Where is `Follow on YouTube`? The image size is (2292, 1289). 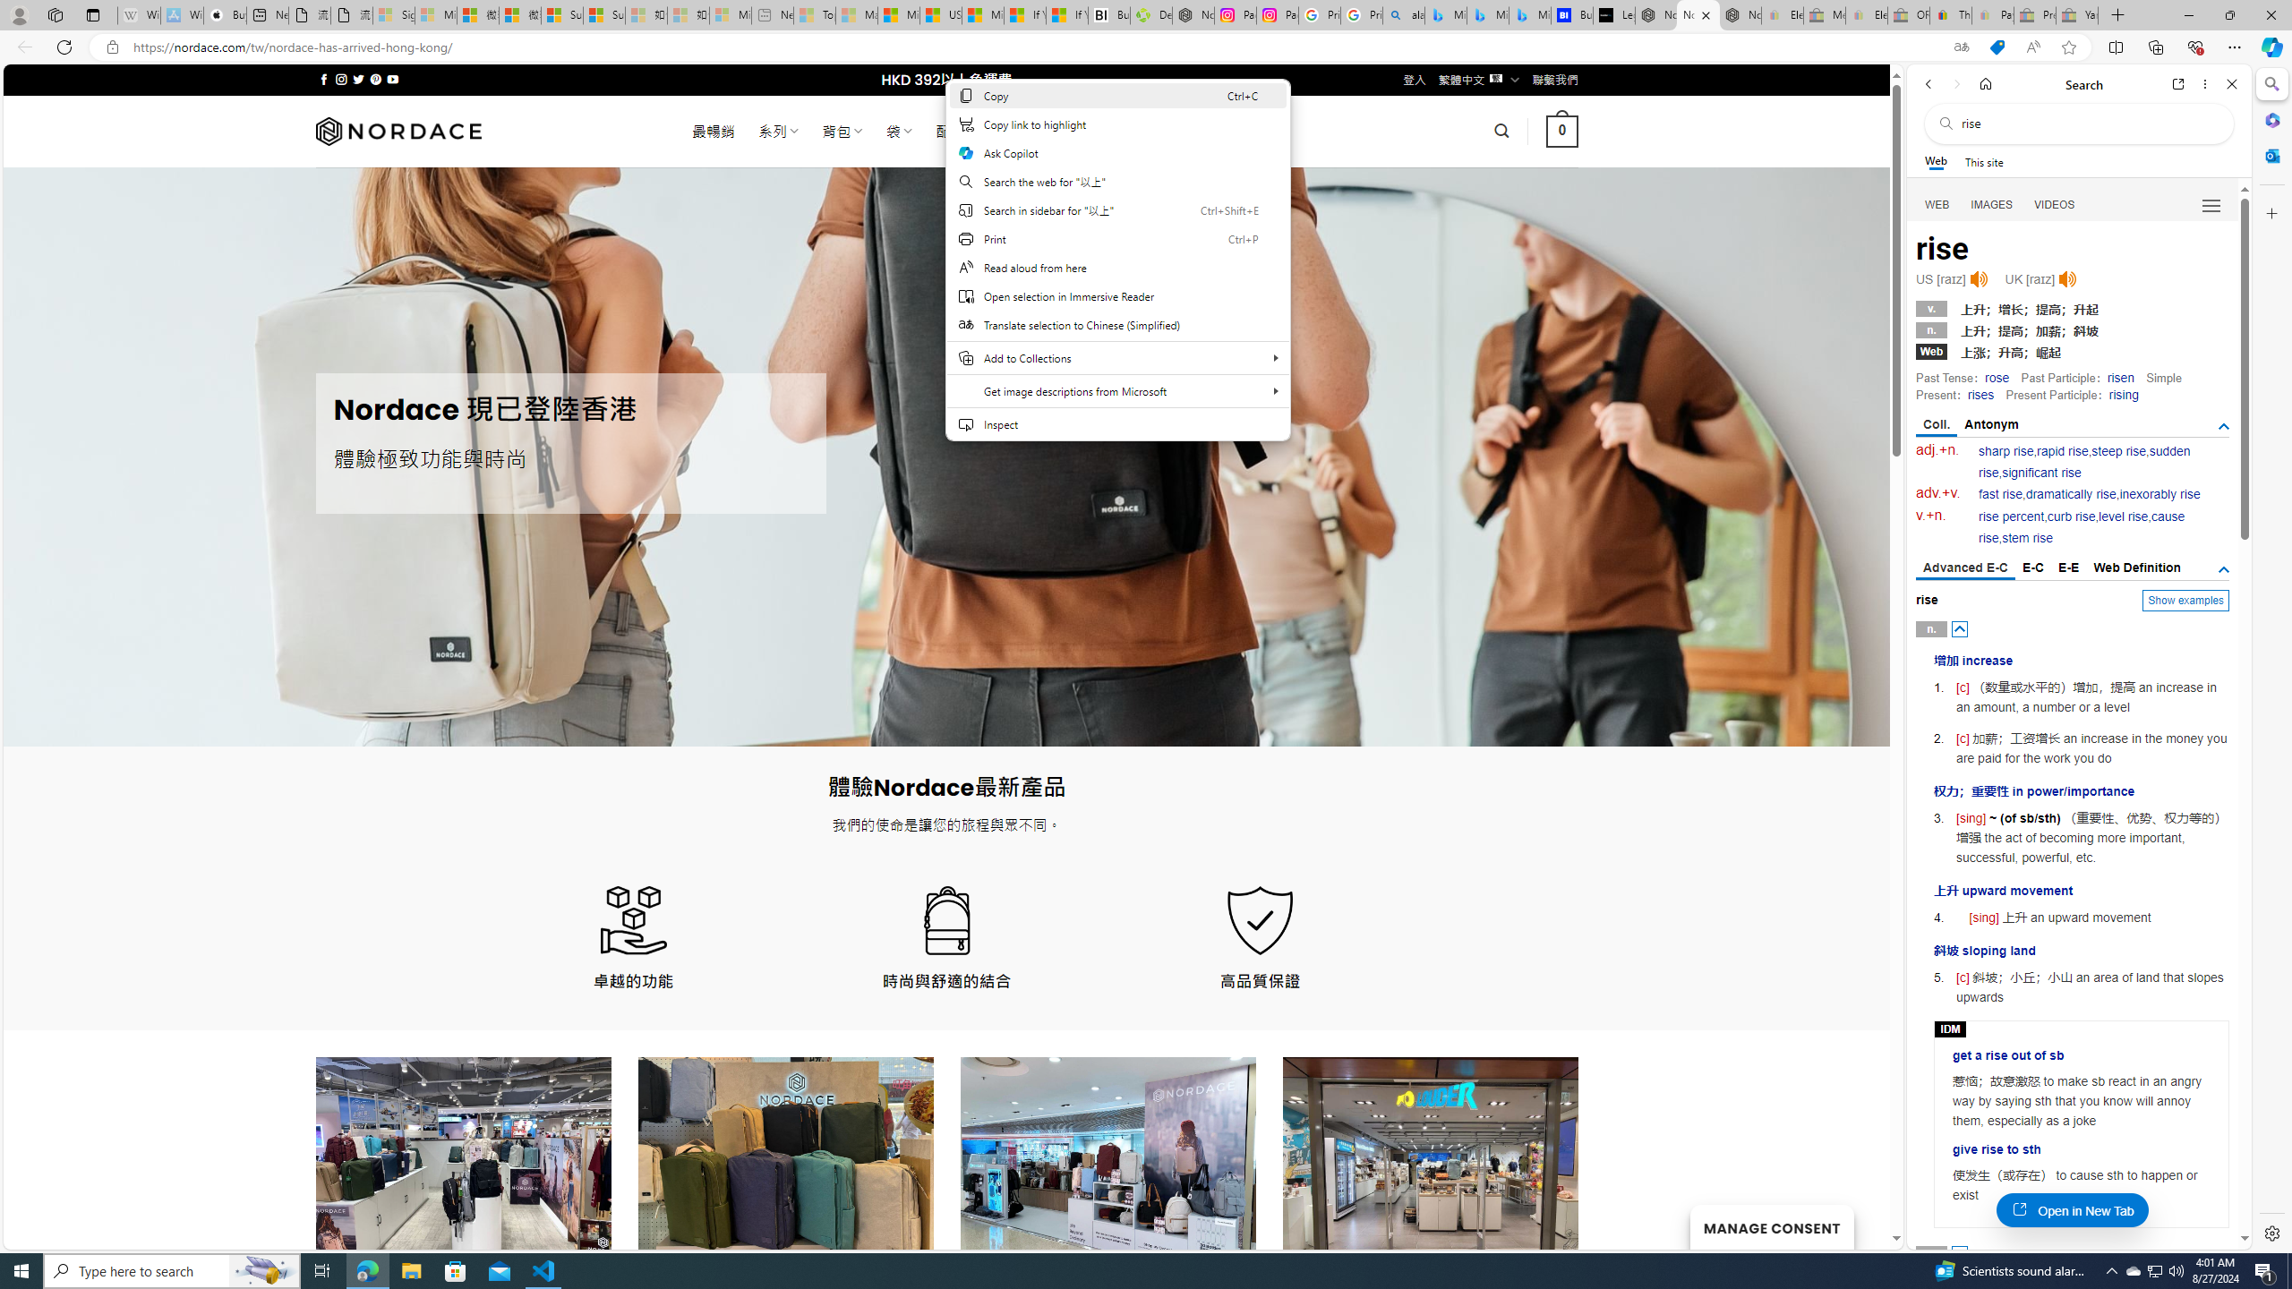
Follow on YouTube is located at coordinates (392, 79).